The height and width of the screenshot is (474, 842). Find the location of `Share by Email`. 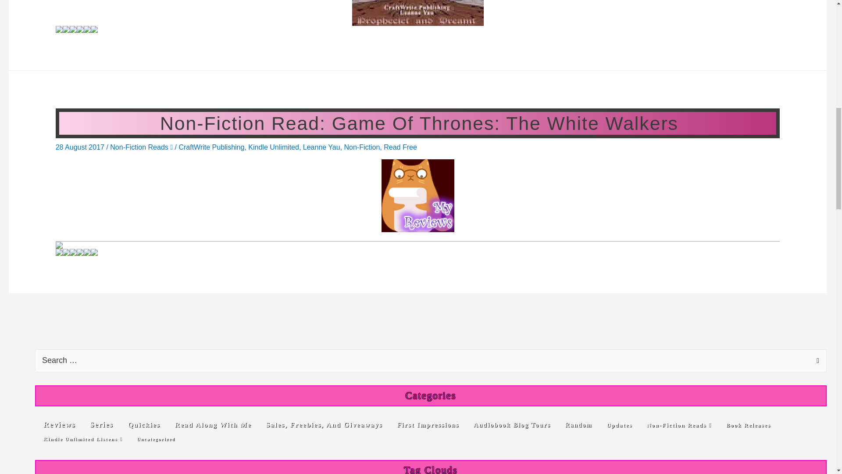

Share by Email is located at coordinates (80, 29).